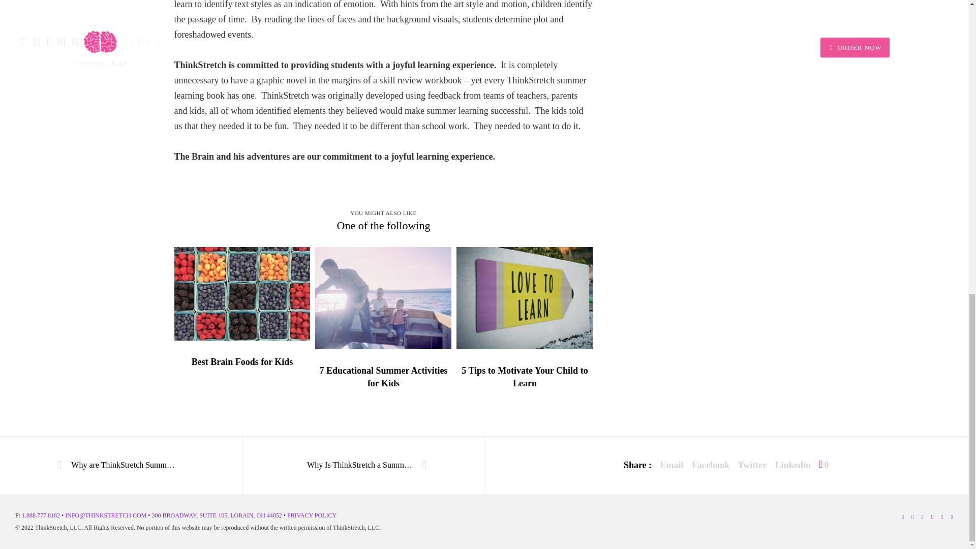  What do you see at coordinates (121, 466) in the screenshot?
I see `Why are ThinkStretch Summer Workbooks Pressed Thin?` at bounding box center [121, 466].